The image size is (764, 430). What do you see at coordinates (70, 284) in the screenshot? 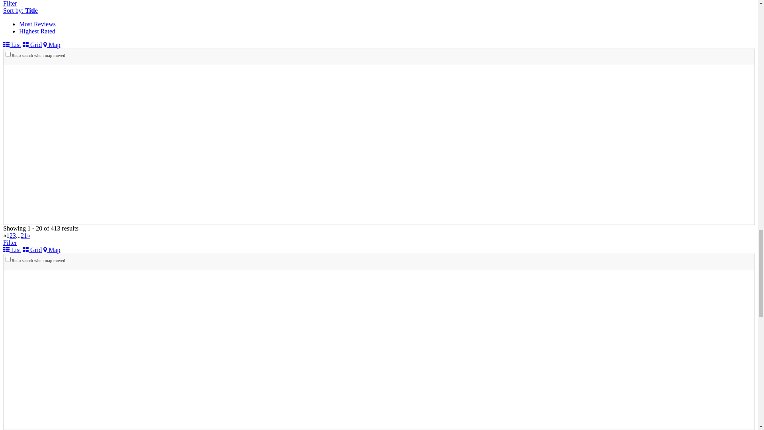
I see `RHSV Heritage Committee` at bounding box center [70, 284].